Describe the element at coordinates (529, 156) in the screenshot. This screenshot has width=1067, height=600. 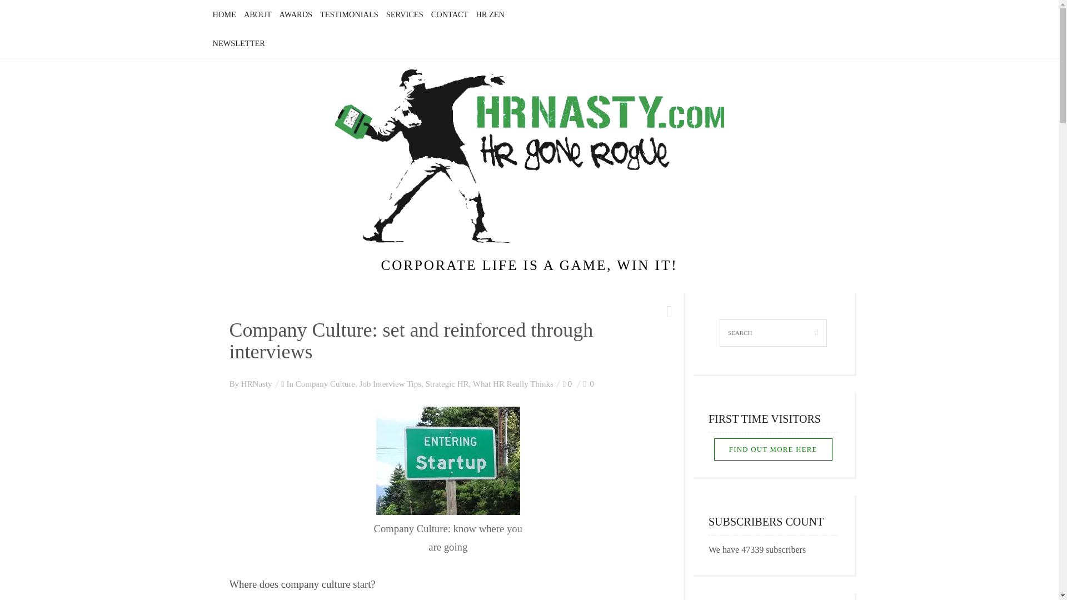
I see `Corporate Life is a Game, Win It!` at that location.